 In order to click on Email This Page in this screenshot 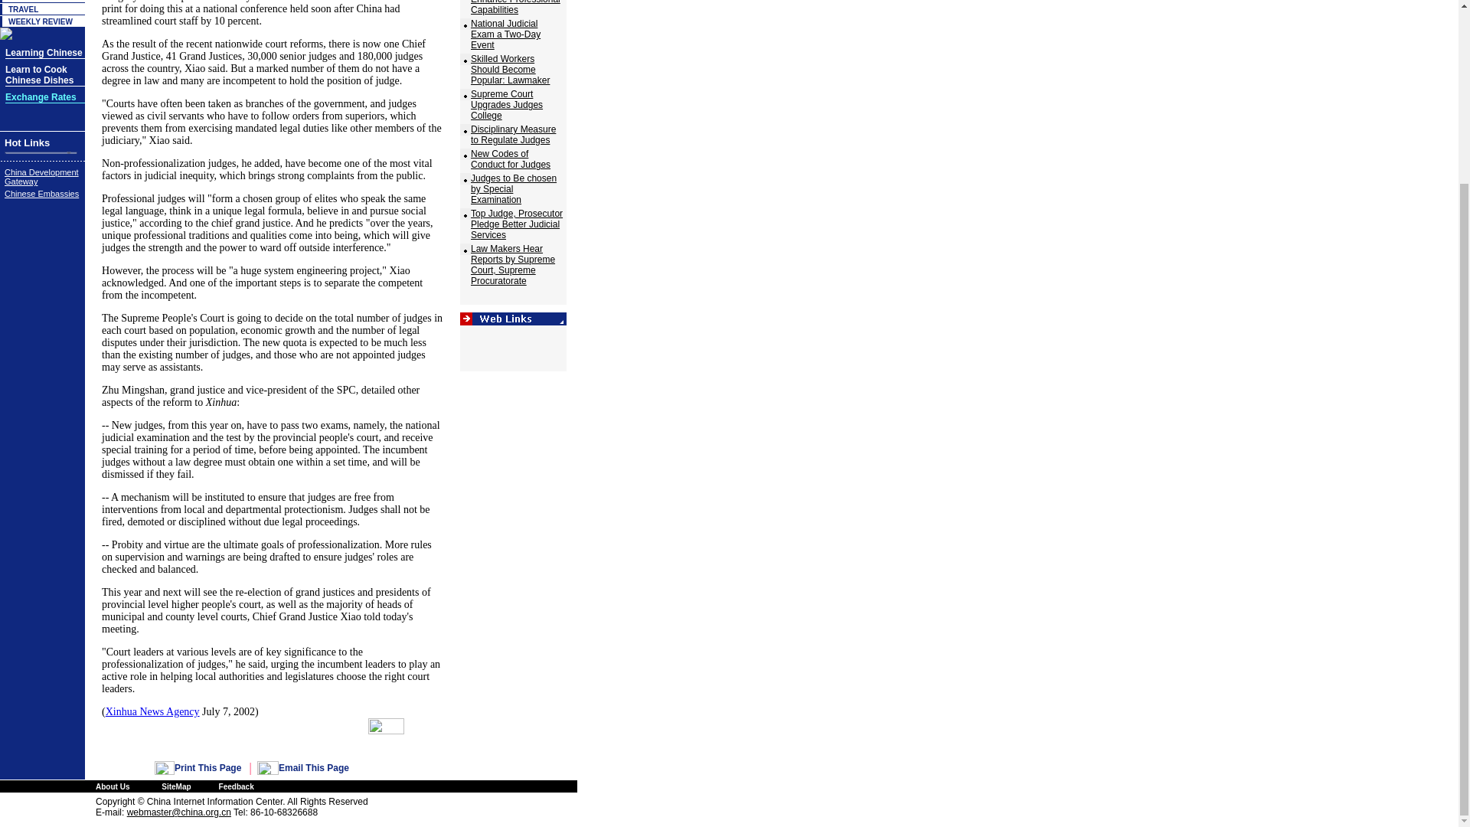, I will do `click(314, 767)`.